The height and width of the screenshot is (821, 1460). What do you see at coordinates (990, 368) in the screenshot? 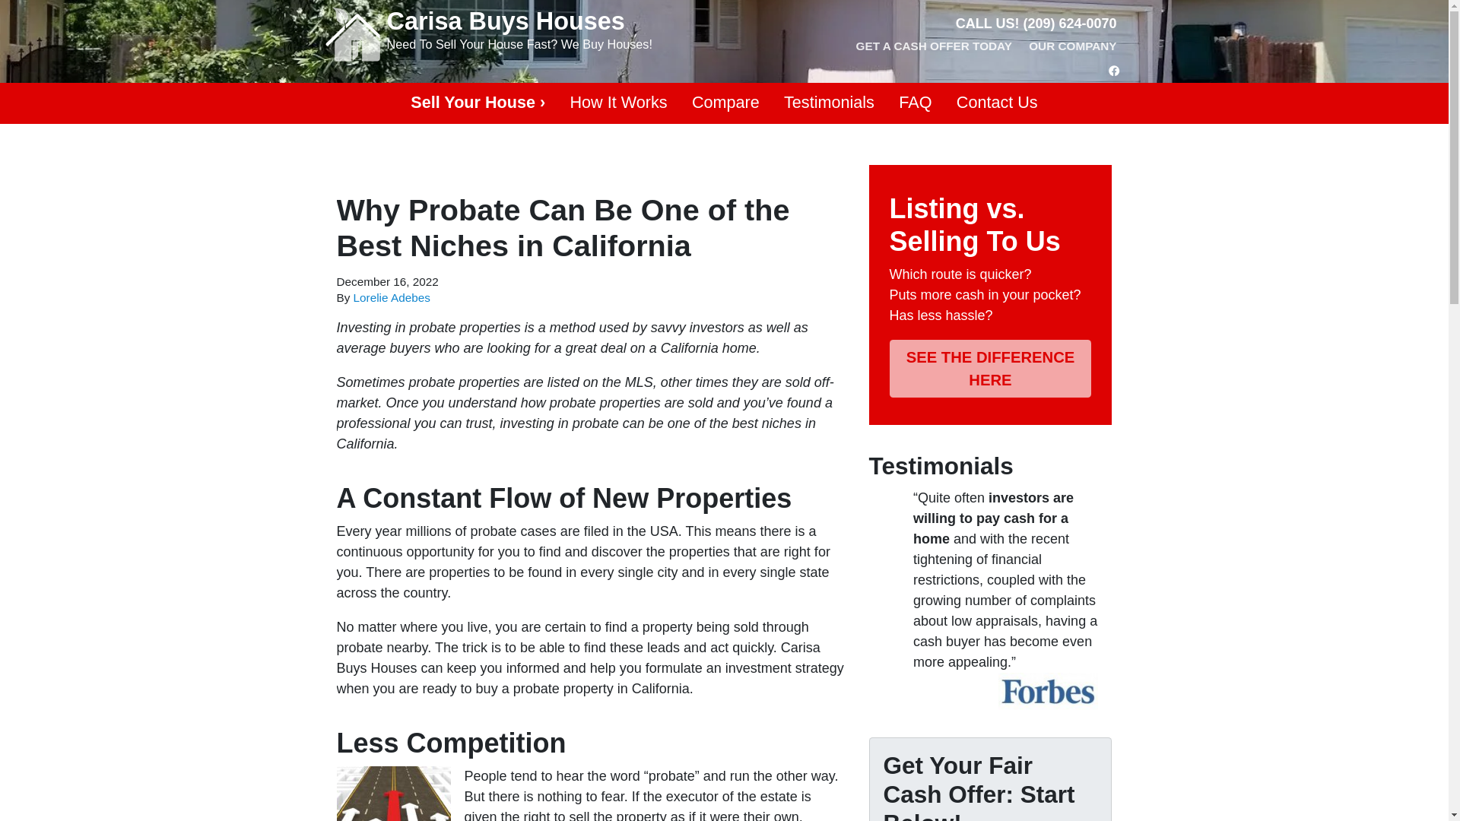
I see `SEE THE DIFFERENCE HERE` at bounding box center [990, 368].